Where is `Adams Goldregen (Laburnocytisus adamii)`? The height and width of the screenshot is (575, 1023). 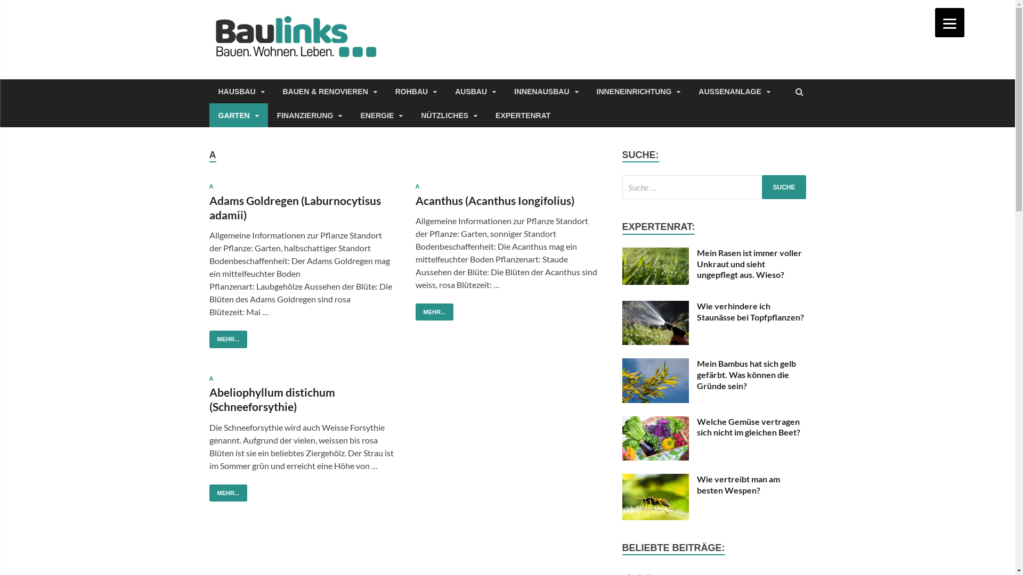 Adams Goldregen (Laburnocytisus adamii) is located at coordinates (295, 208).